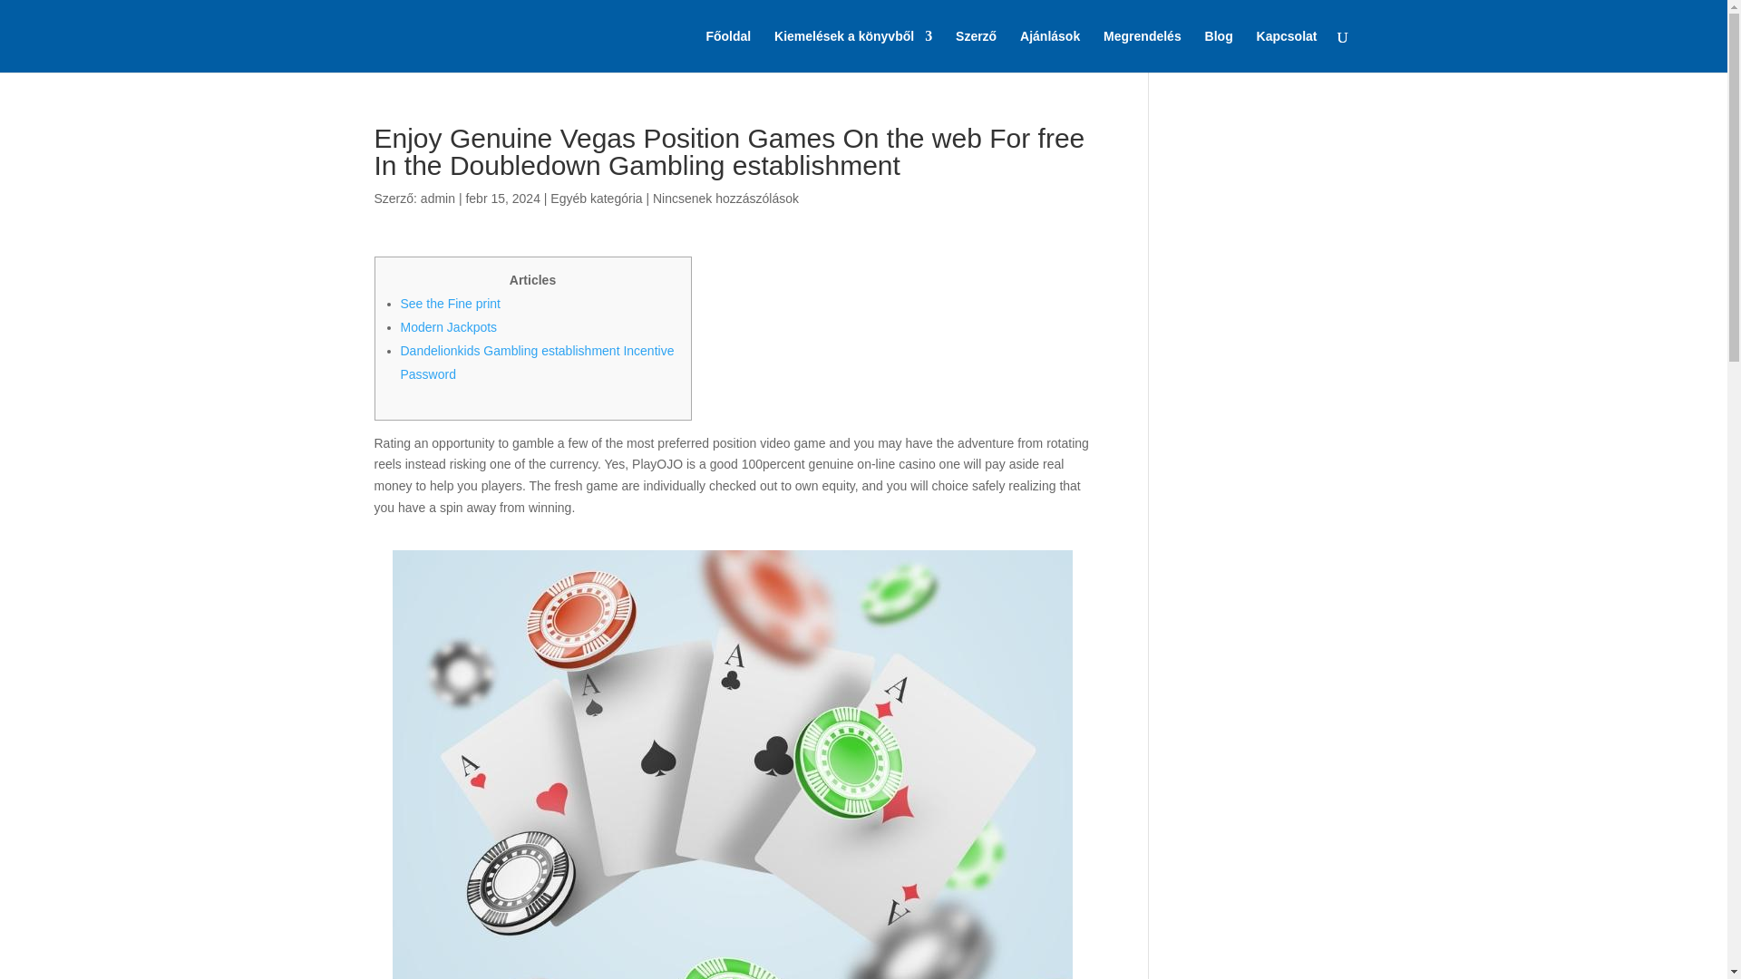 The image size is (1741, 979). Describe the element at coordinates (1288, 51) in the screenshot. I see `Kapcsolat` at that location.